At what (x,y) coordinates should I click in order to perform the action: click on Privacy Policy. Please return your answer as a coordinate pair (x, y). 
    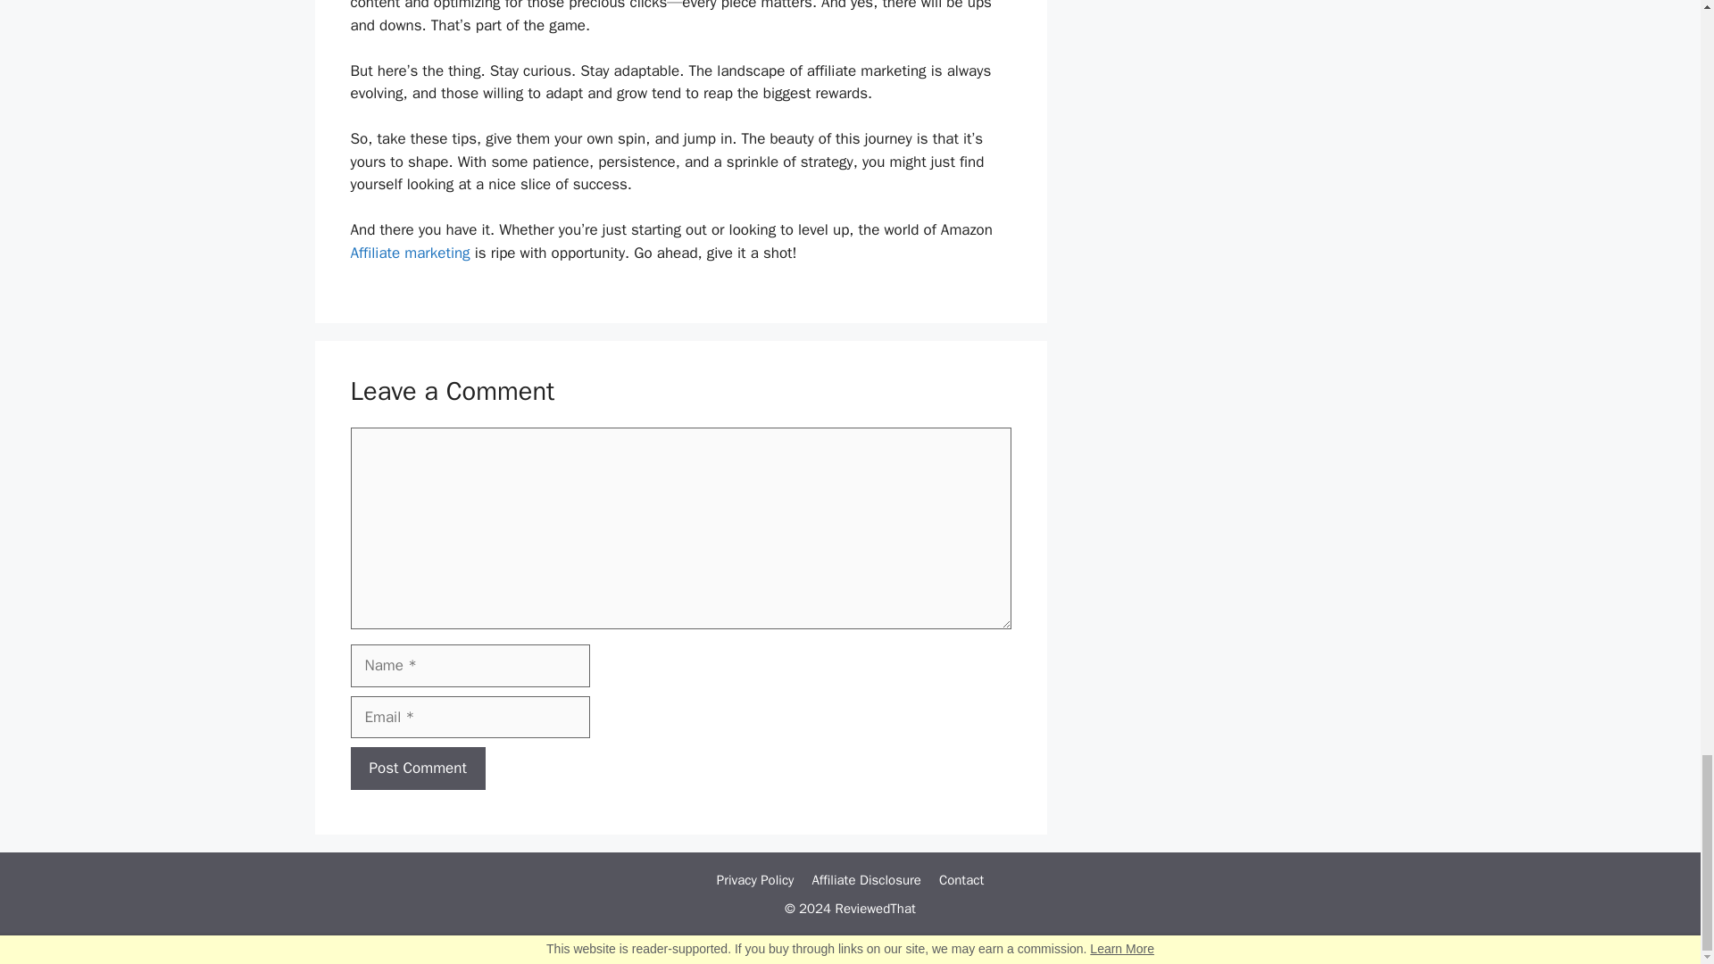
    Looking at the image, I should click on (755, 880).